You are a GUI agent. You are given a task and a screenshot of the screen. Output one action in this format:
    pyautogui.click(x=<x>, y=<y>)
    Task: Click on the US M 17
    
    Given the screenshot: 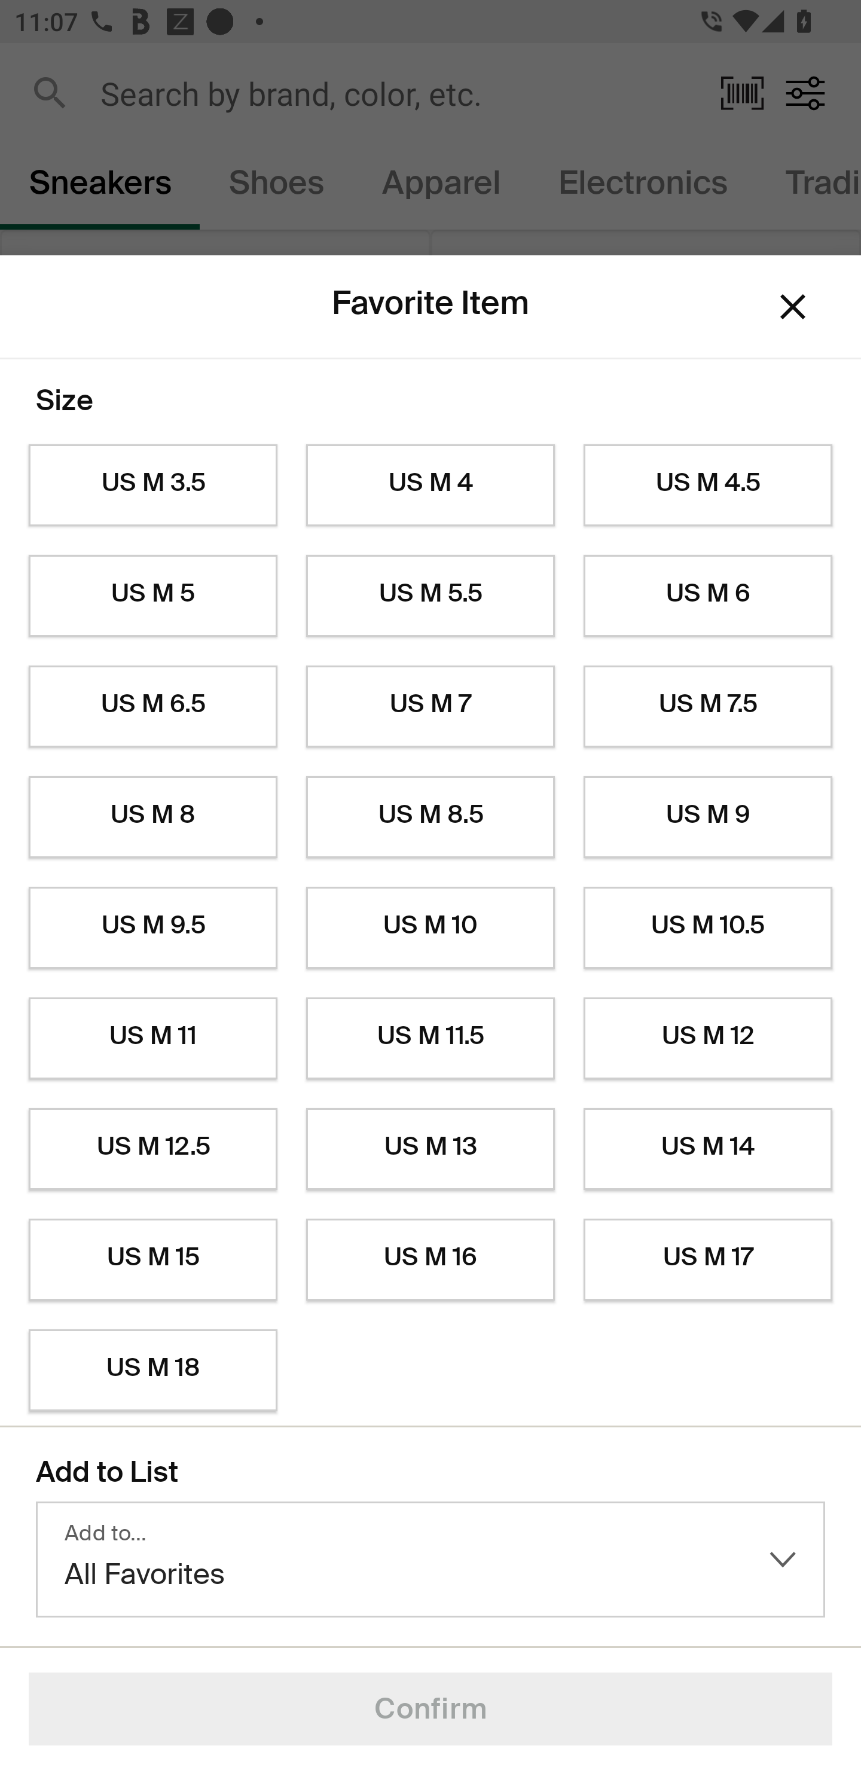 What is the action you would take?
    pyautogui.click(x=708, y=1260)
    